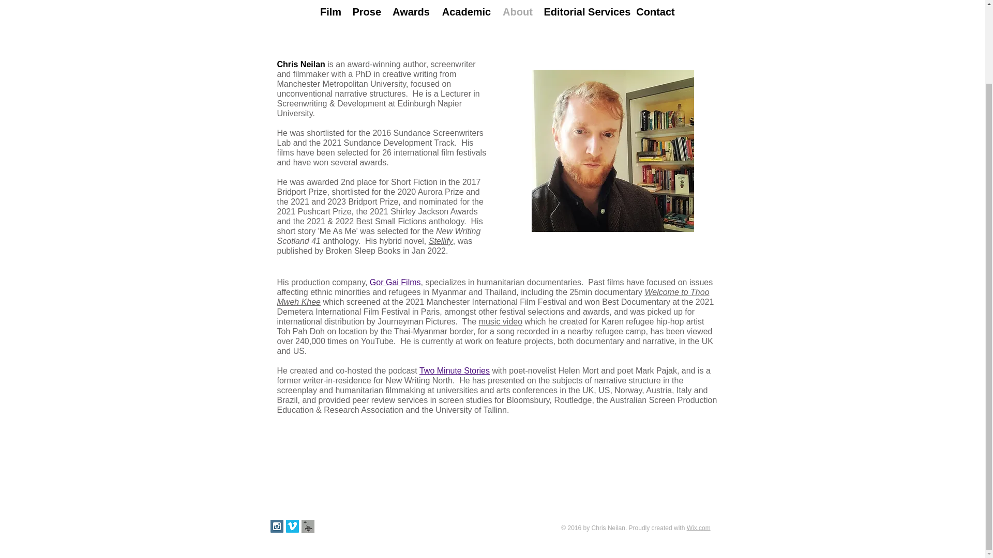  I want to click on Gor Gai Film, so click(393, 282).